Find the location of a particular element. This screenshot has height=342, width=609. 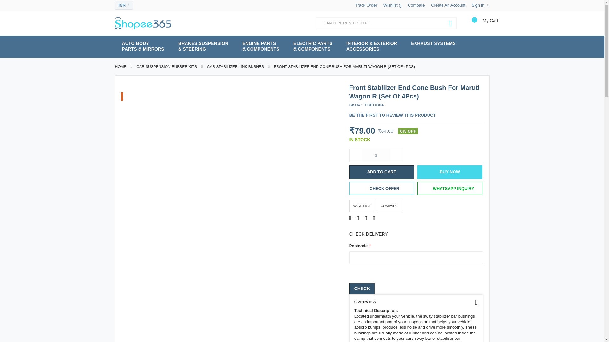

Qty is located at coordinates (376, 155).